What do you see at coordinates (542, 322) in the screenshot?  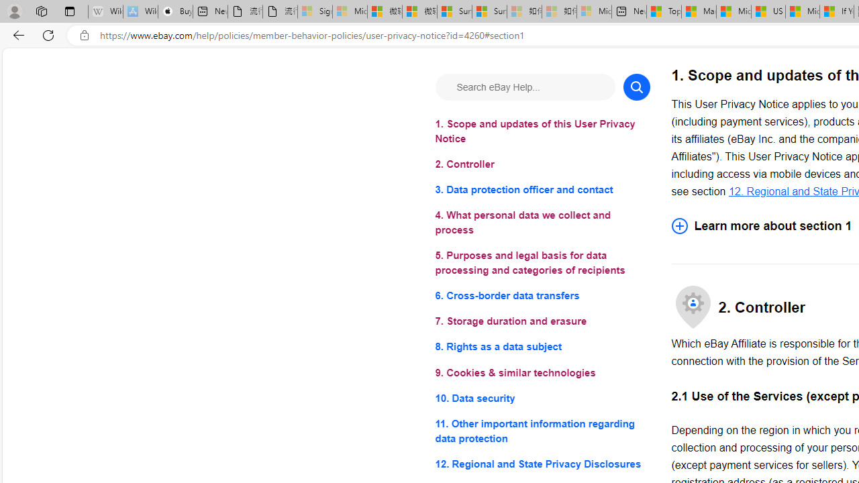 I see `7. Storage duration and erasure` at bounding box center [542, 322].